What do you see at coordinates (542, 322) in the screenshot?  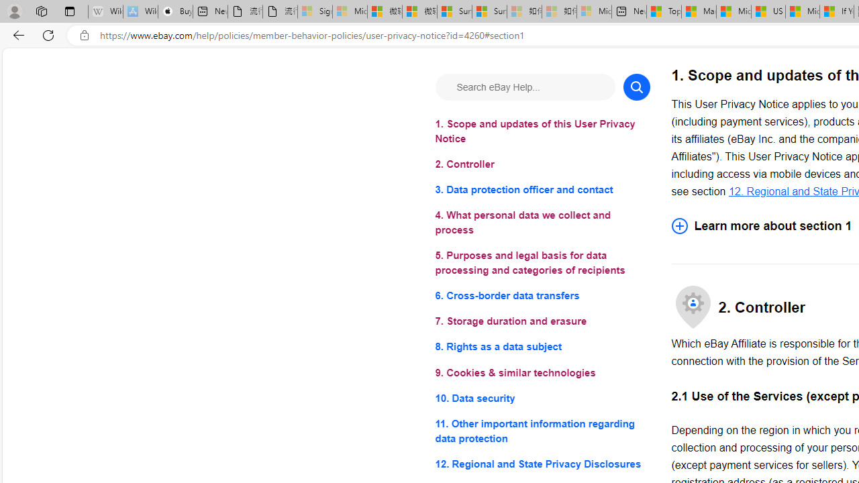 I see `7. Storage duration and erasure` at bounding box center [542, 322].